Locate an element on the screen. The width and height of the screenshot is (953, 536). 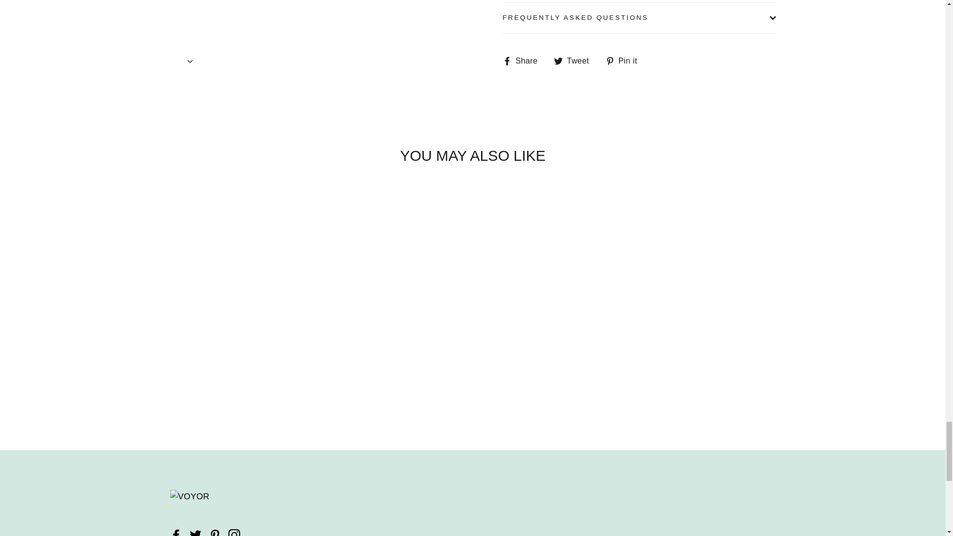
Pin on Pinterest is located at coordinates (625, 61).